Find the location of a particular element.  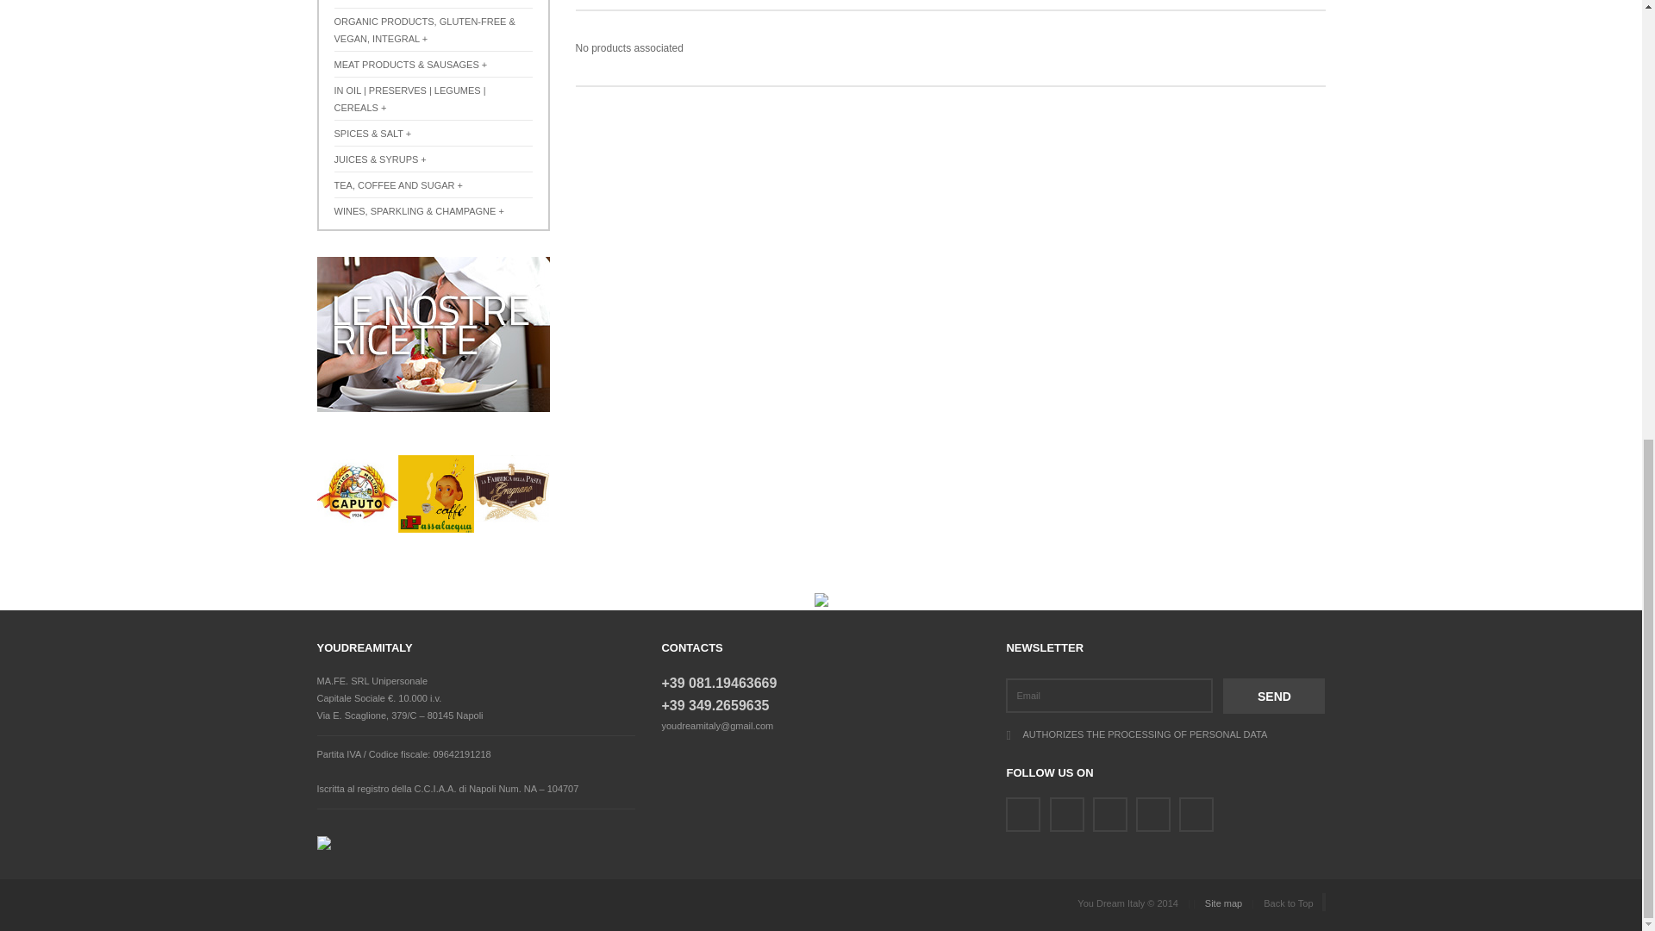

Email is located at coordinates (1109, 696).